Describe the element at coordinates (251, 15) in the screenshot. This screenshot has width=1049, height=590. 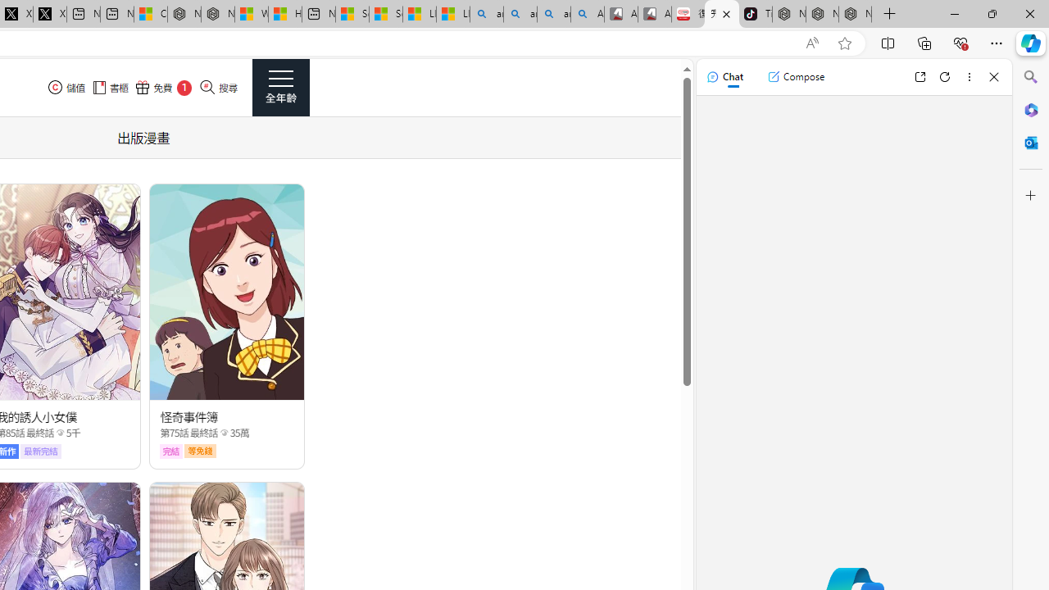
I see `Wildlife - MSN` at that location.